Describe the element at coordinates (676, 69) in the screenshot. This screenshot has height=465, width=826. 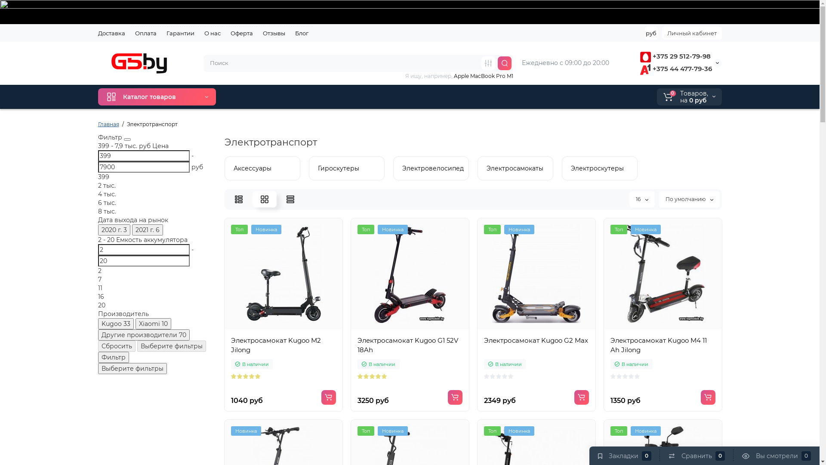
I see `+375 44 477-79-36` at that location.